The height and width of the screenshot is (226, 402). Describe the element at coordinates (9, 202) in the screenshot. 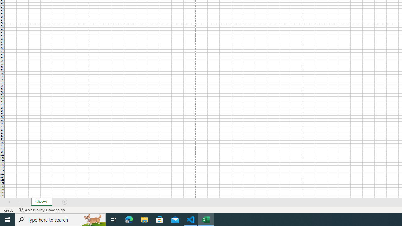

I see `Scroll Left` at that location.